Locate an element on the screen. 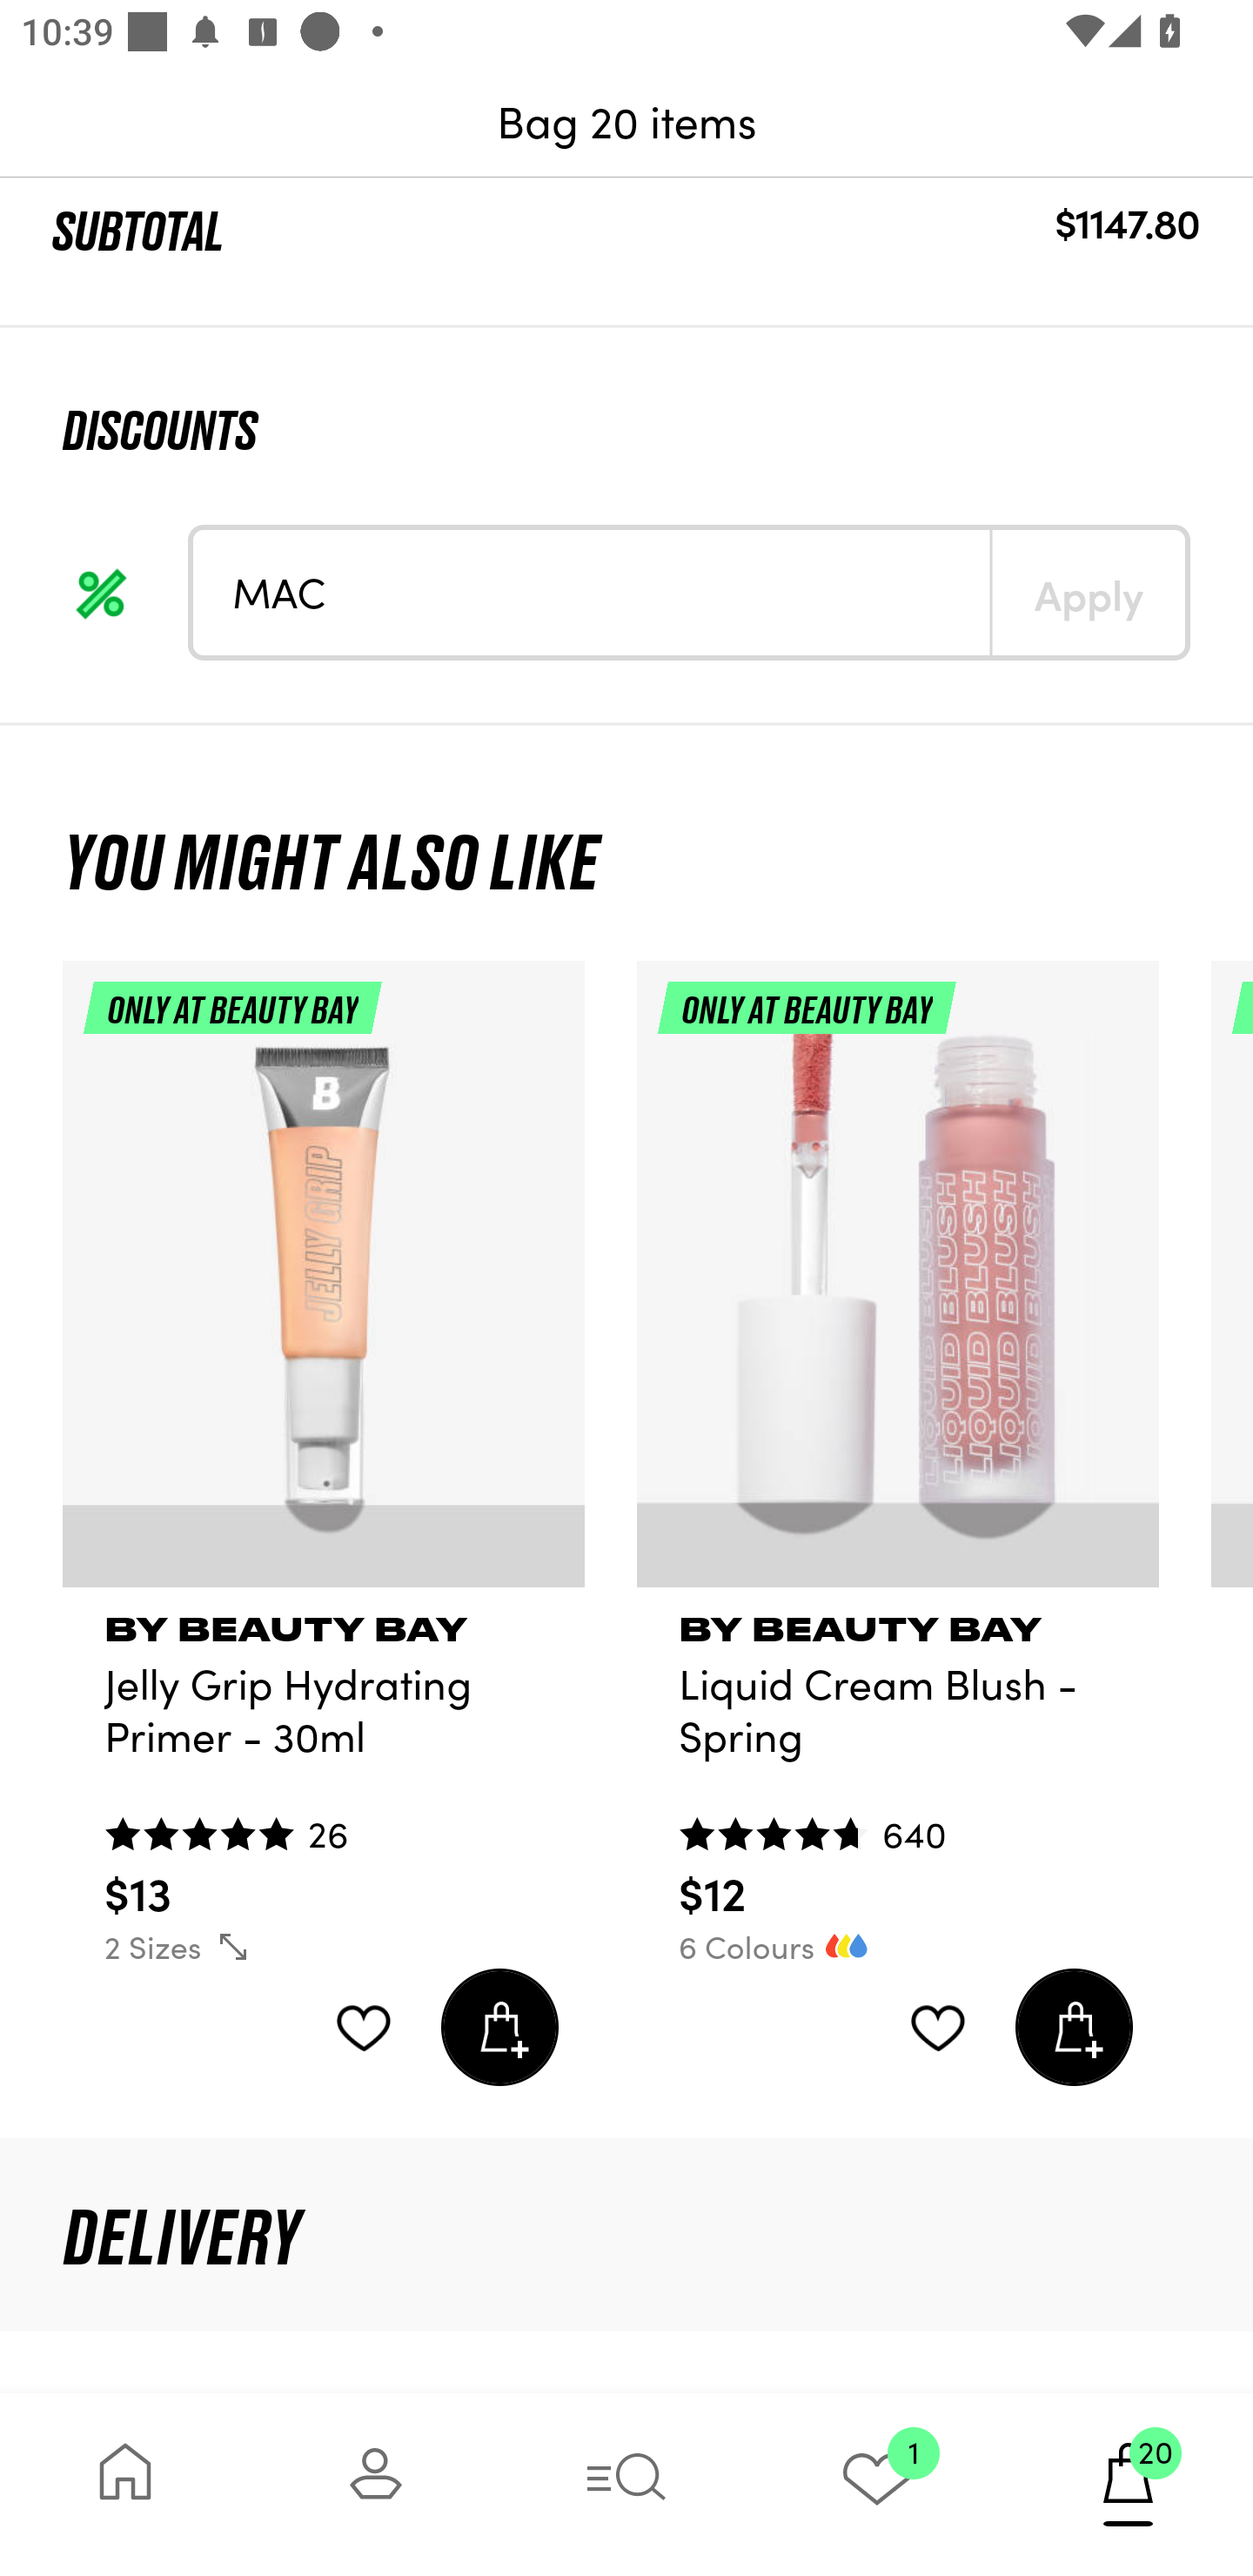 The height and width of the screenshot is (2576, 1253). MAC is located at coordinates (592, 592).